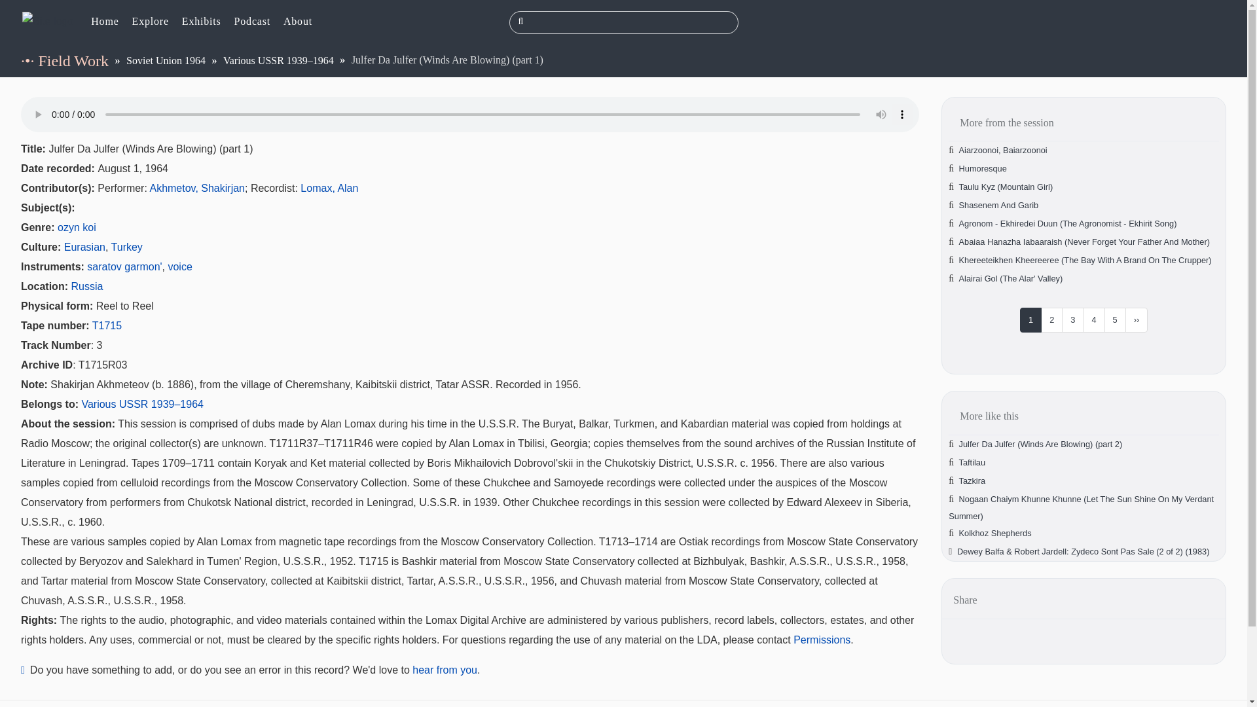 The height and width of the screenshot is (707, 1257). I want to click on Turkey, so click(127, 247).